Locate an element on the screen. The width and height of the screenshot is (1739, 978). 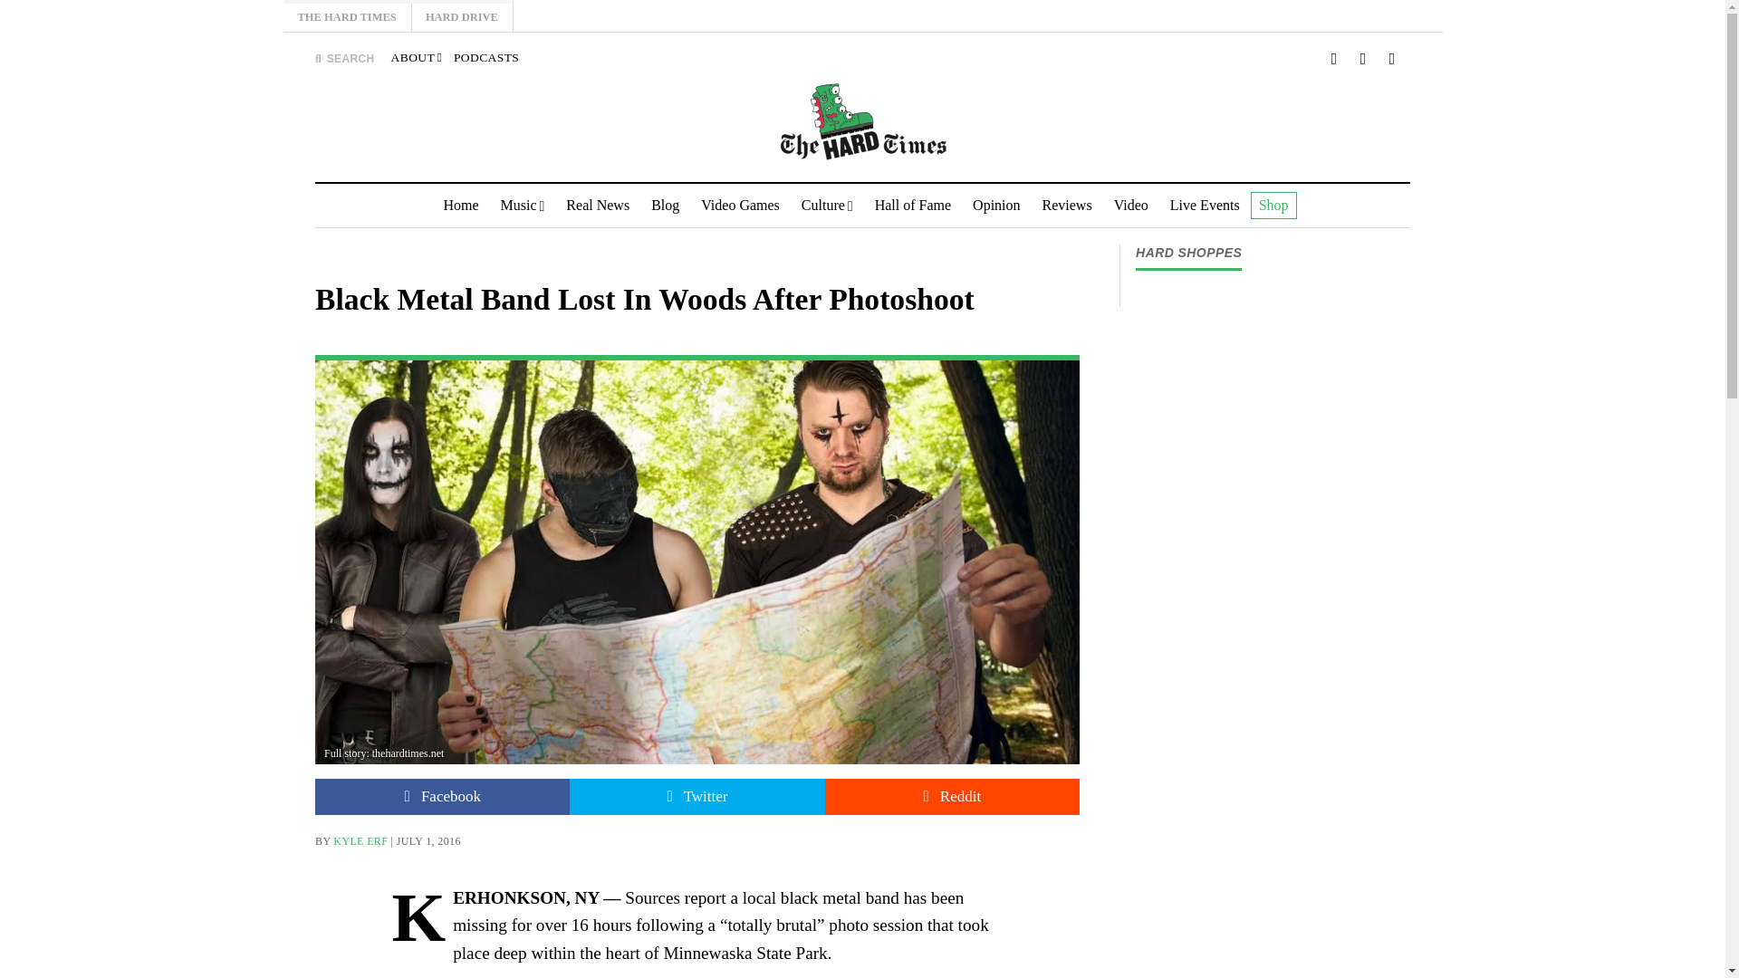
Video Games is located at coordinates (741, 205).